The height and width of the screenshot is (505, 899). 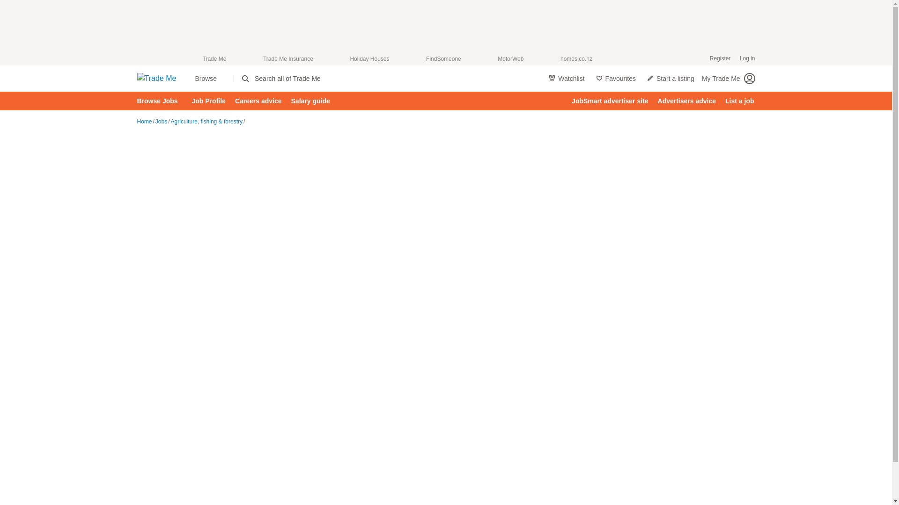 What do you see at coordinates (749, 79) in the screenshot?
I see `Profile image for not logged in member` at bounding box center [749, 79].